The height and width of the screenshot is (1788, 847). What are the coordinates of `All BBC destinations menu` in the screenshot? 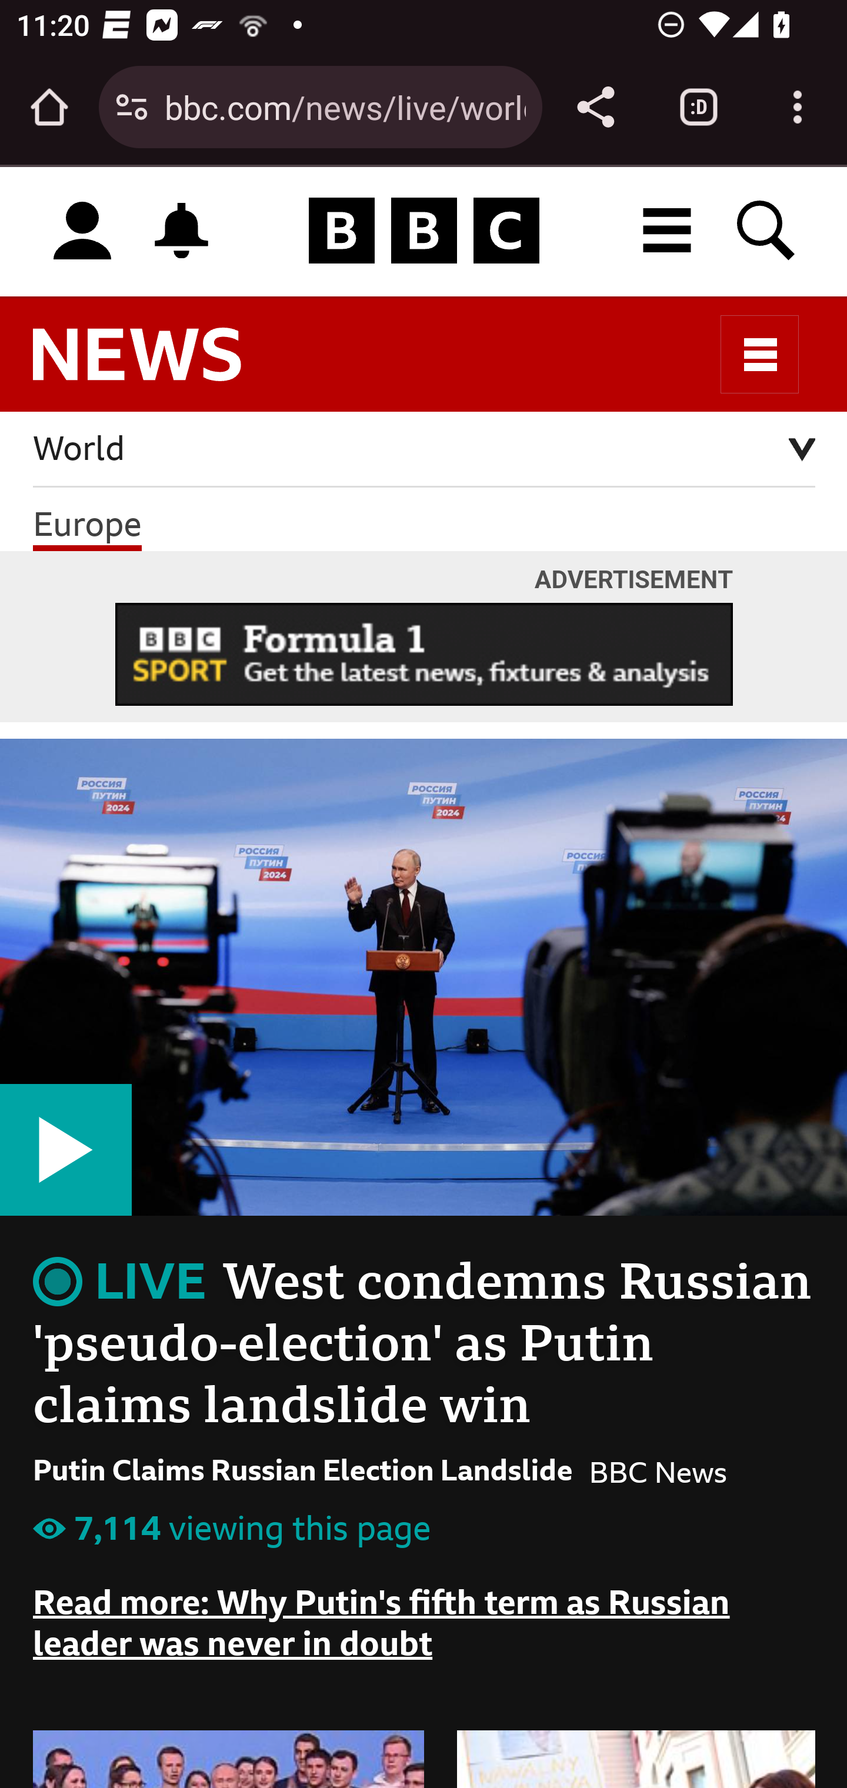 It's located at (668, 231).